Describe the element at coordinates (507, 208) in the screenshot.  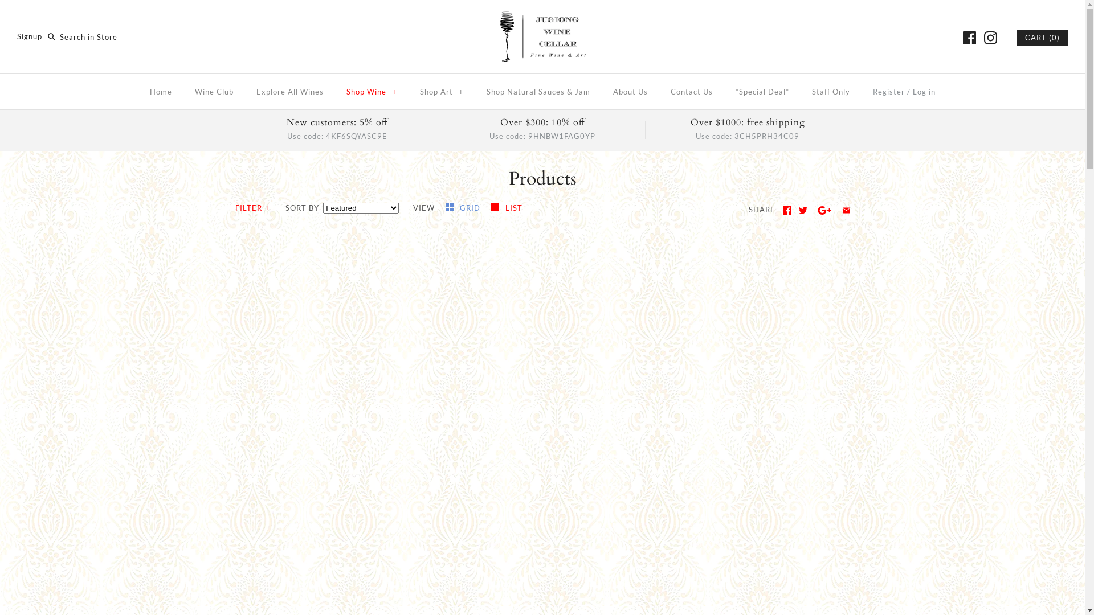
I see `LIST` at that location.